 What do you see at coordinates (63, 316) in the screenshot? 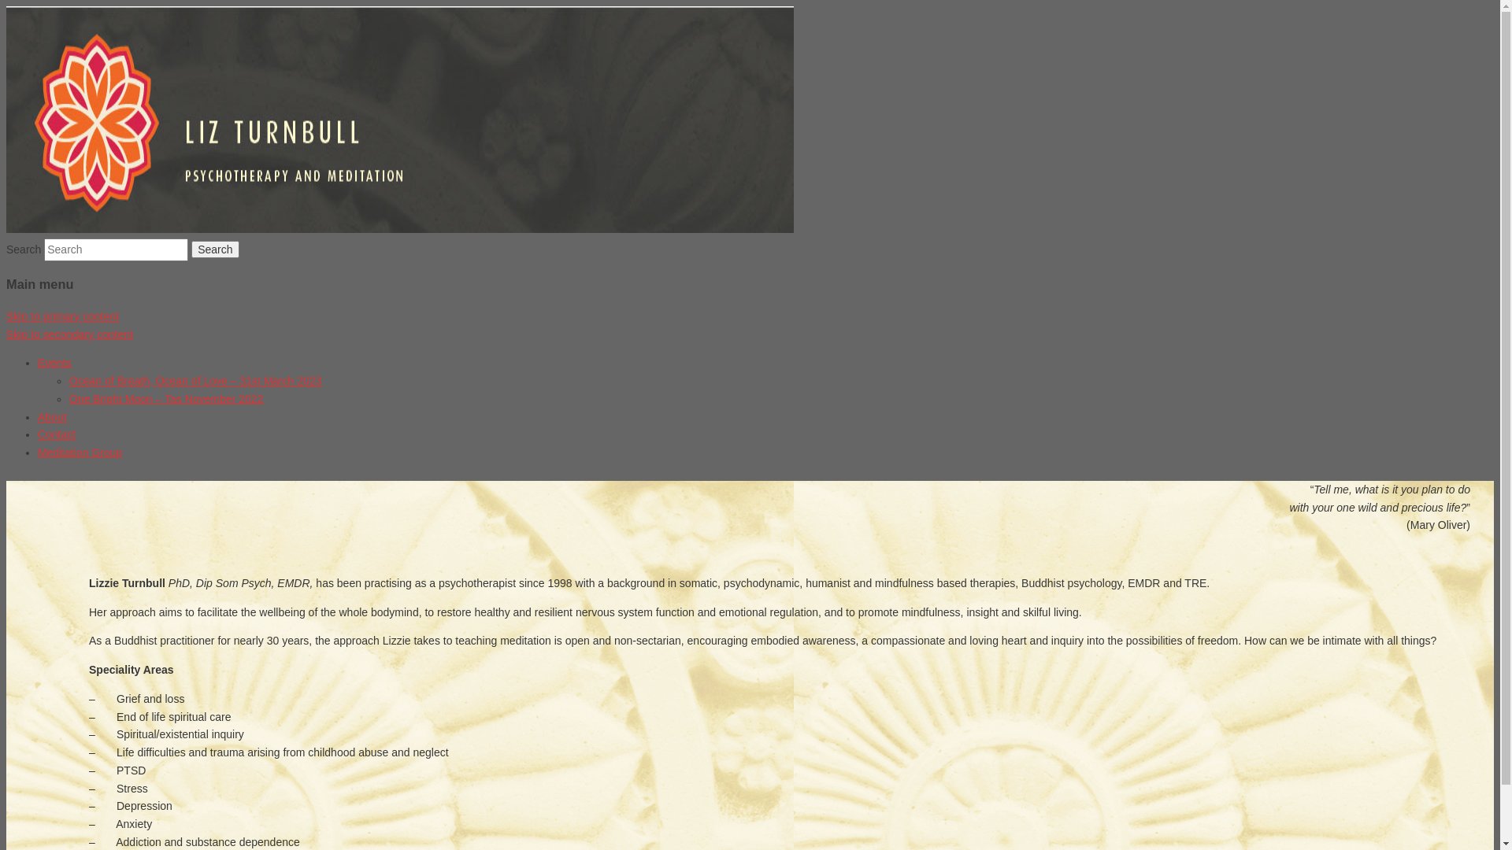
I see `Skip to primary content` at bounding box center [63, 316].